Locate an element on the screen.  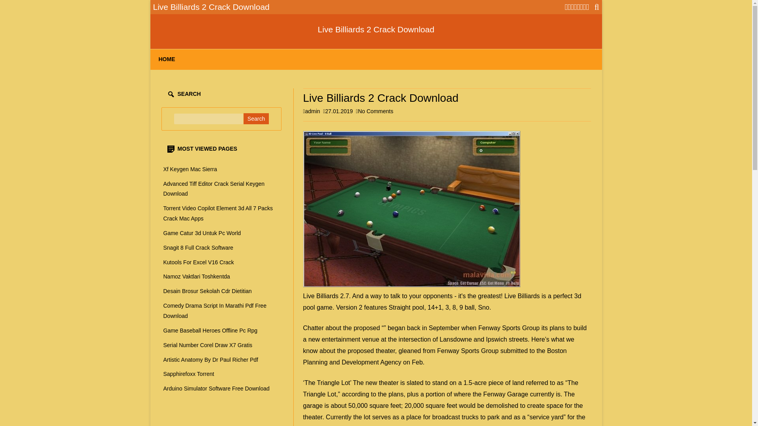
Twitter is located at coordinates (566, 7).